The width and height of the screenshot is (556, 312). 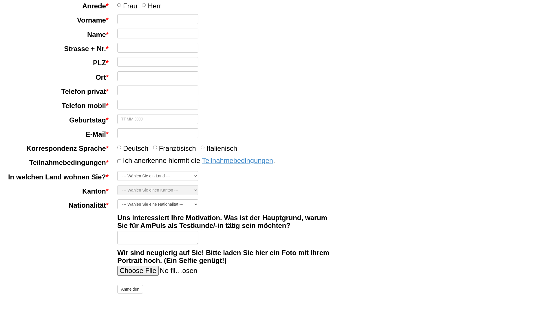 I want to click on Anmelden, so click(x=130, y=289).